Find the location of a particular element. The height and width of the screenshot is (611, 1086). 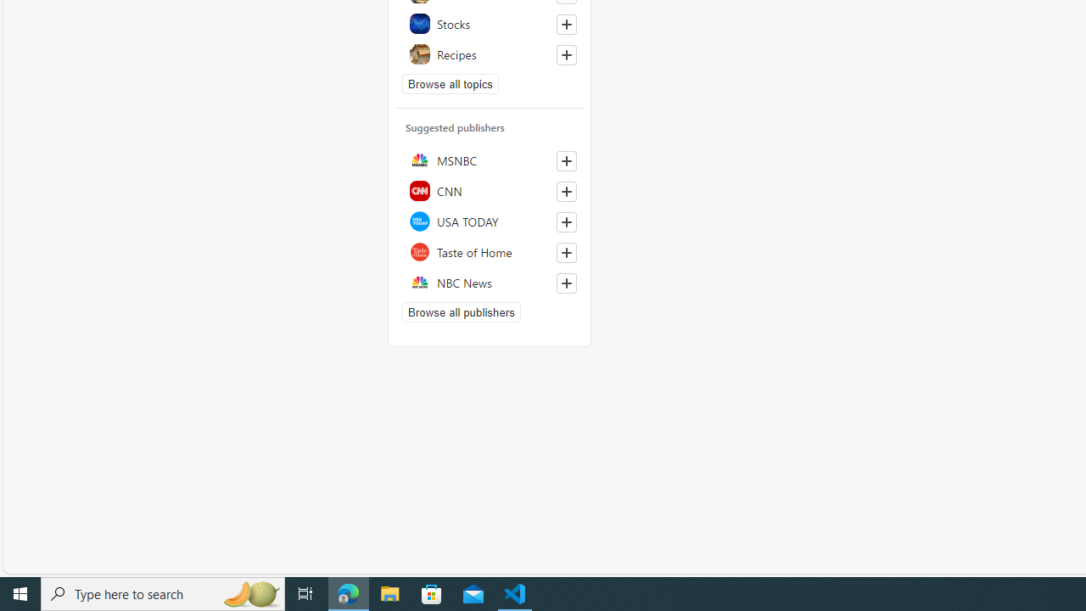

Follow this source is located at coordinates (566, 283).